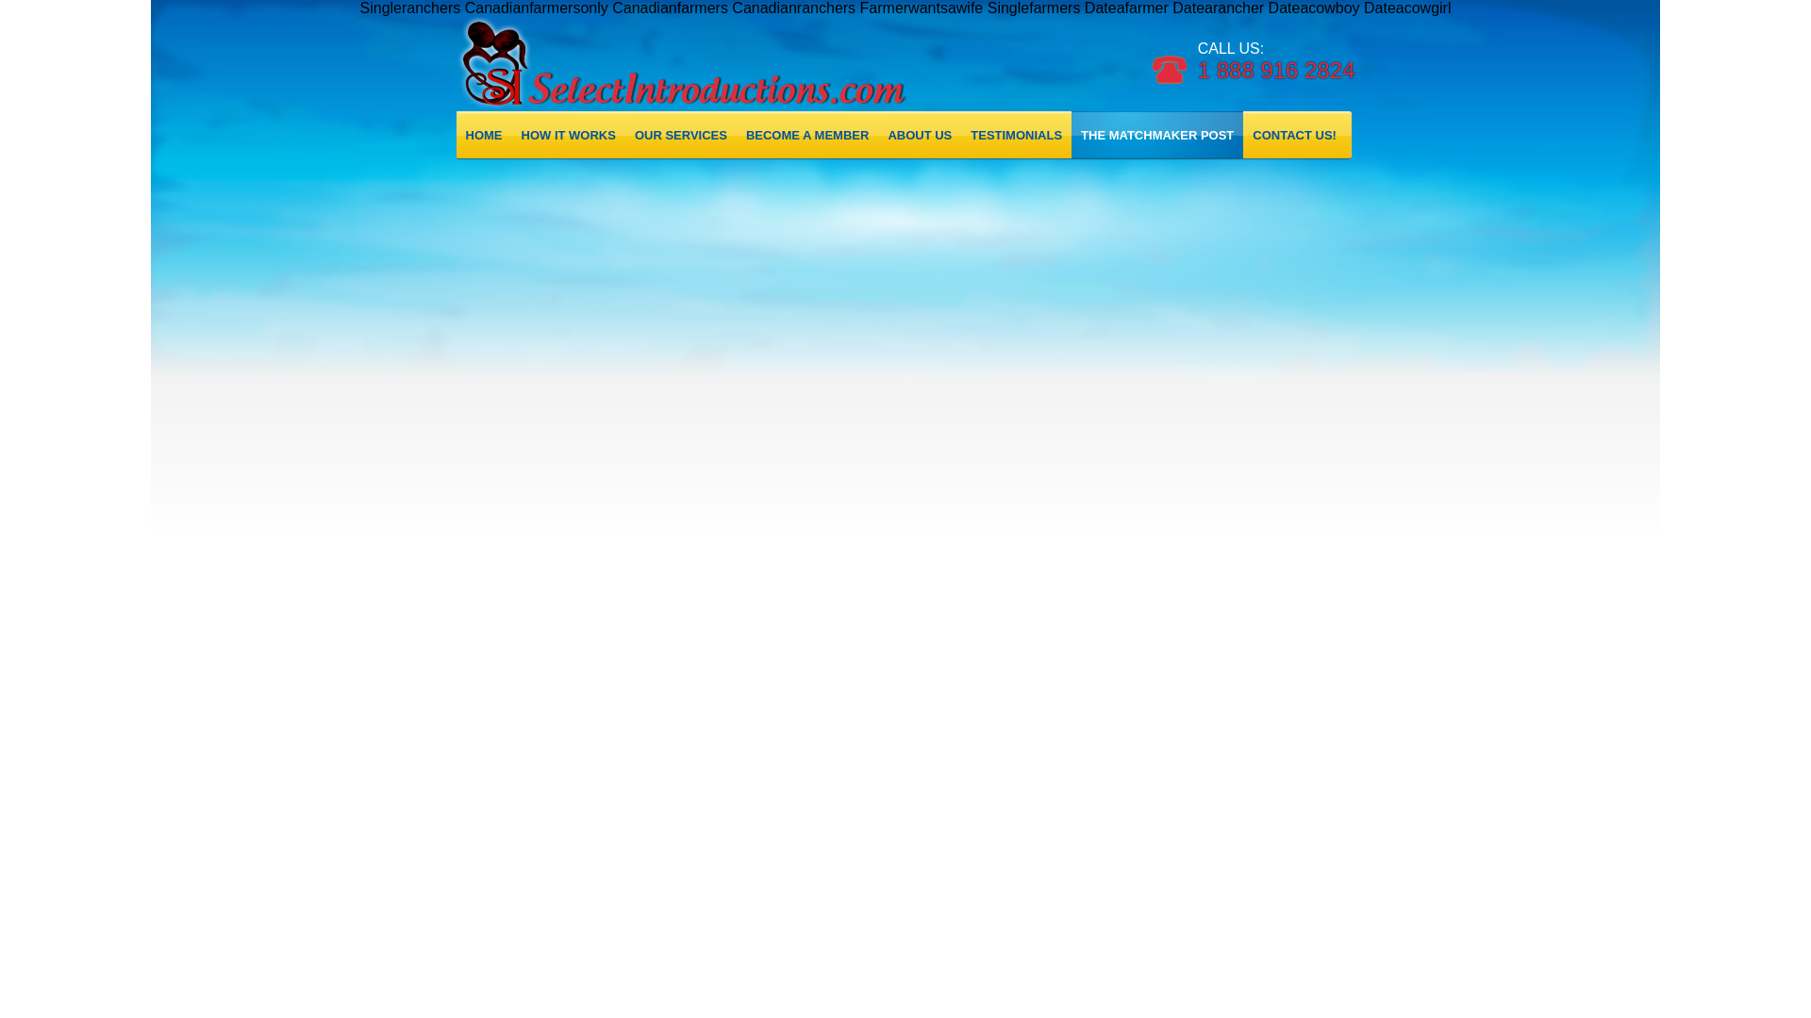 This screenshot has height=1018, width=1811. I want to click on BECOME A MEMBER, so click(807, 135).